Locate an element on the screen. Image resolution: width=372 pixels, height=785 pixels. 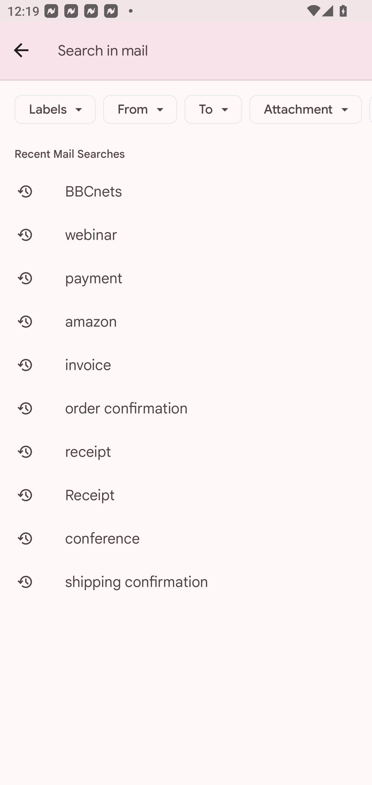
Labels is located at coordinates (55, 109).